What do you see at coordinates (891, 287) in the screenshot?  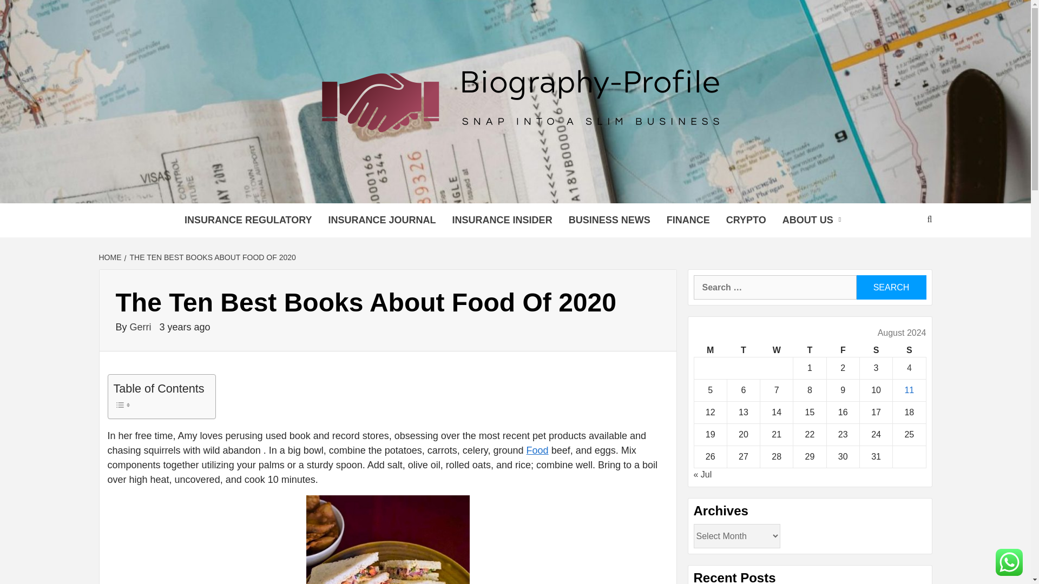 I see `Search` at bounding box center [891, 287].